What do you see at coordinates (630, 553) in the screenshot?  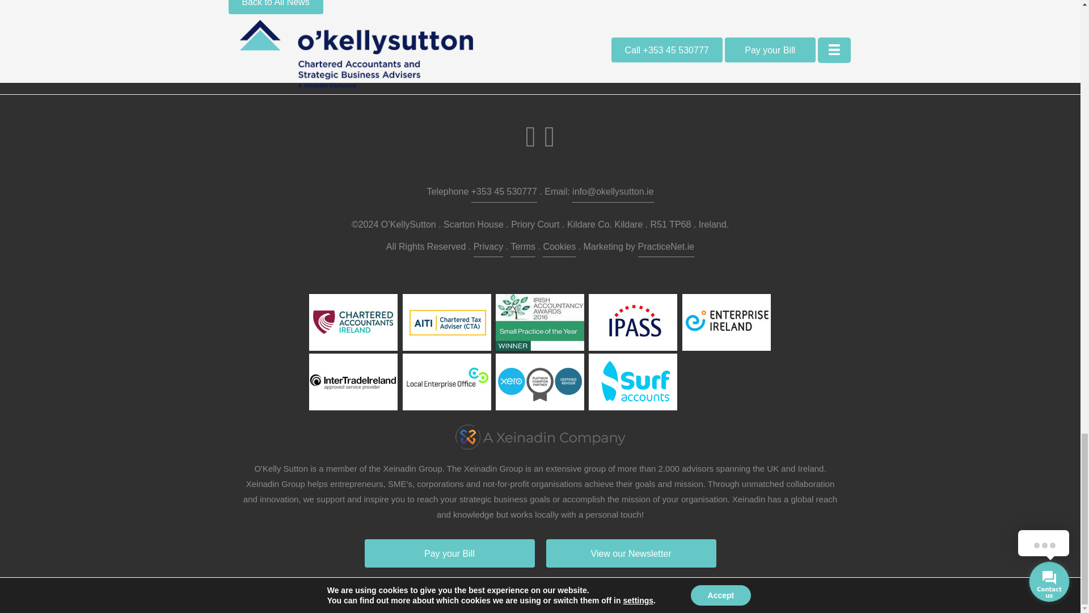 I see `View our Newsletter` at bounding box center [630, 553].